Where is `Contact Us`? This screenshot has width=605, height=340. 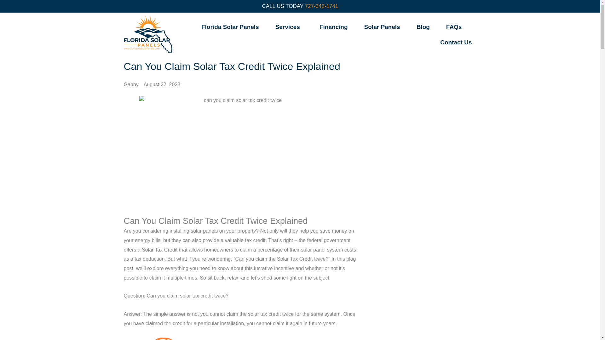 Contact Us is located at coordinates (456, 42).